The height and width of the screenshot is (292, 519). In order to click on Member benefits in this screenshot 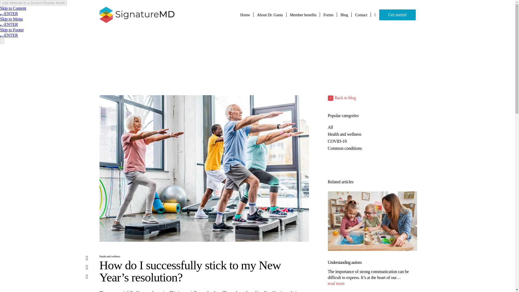, I will do `click(303, 15)`.